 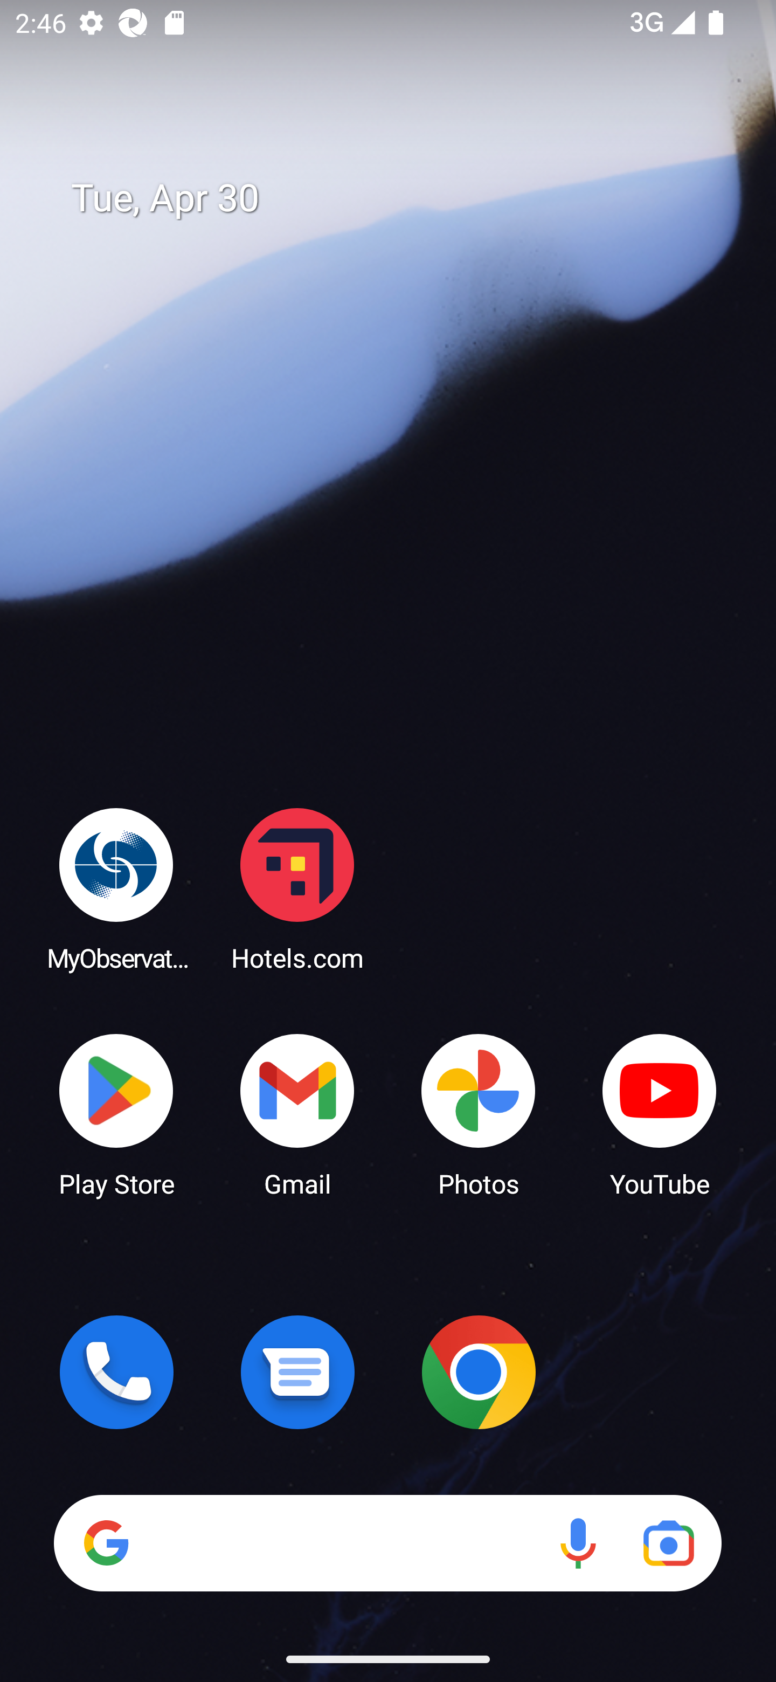 What do you see at coordinates (297, 1114) in the screenshot?
I see `Gmail` at bounding box center [297, 1114].